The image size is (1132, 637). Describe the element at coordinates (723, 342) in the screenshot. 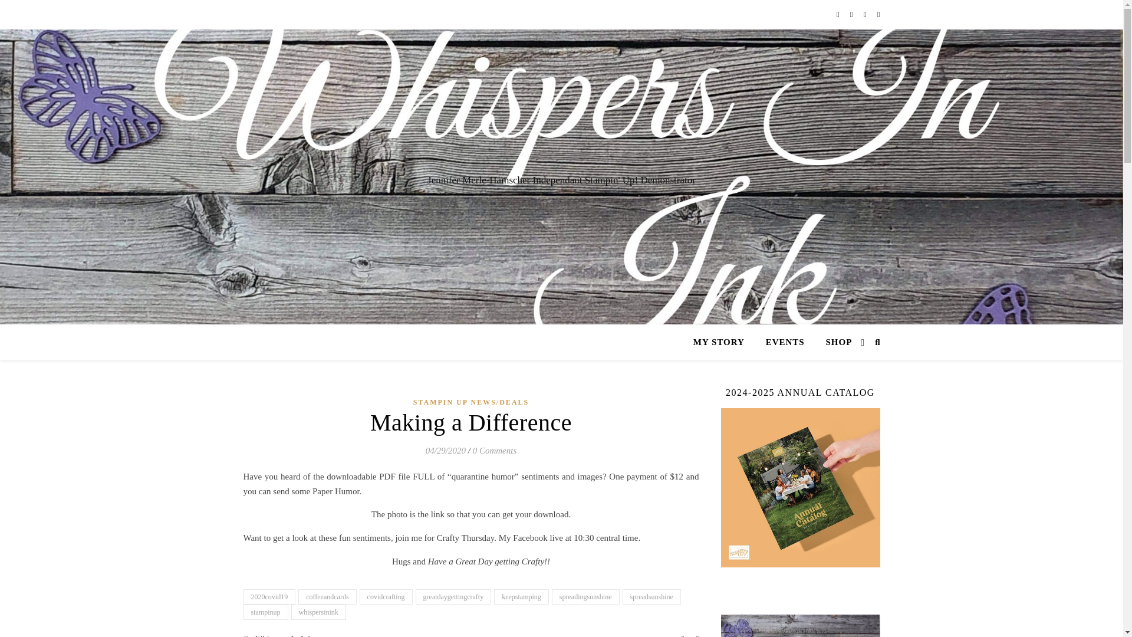

I see `MY STORY` at that location.